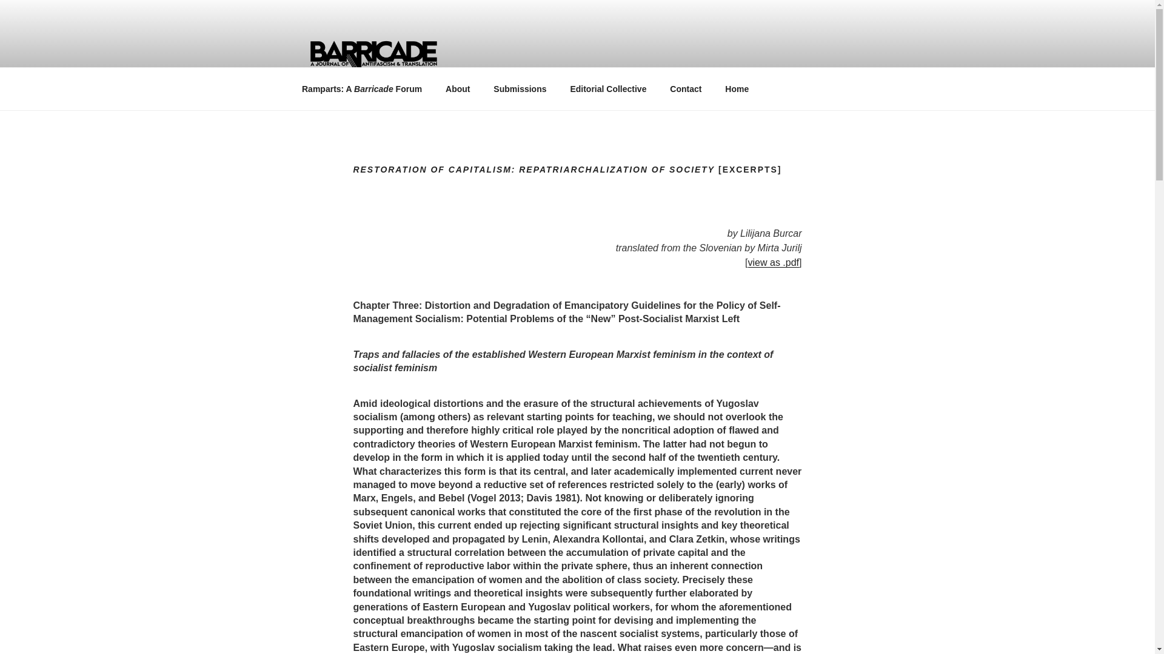  I want to click on view as .pdf, so click(774, 262).